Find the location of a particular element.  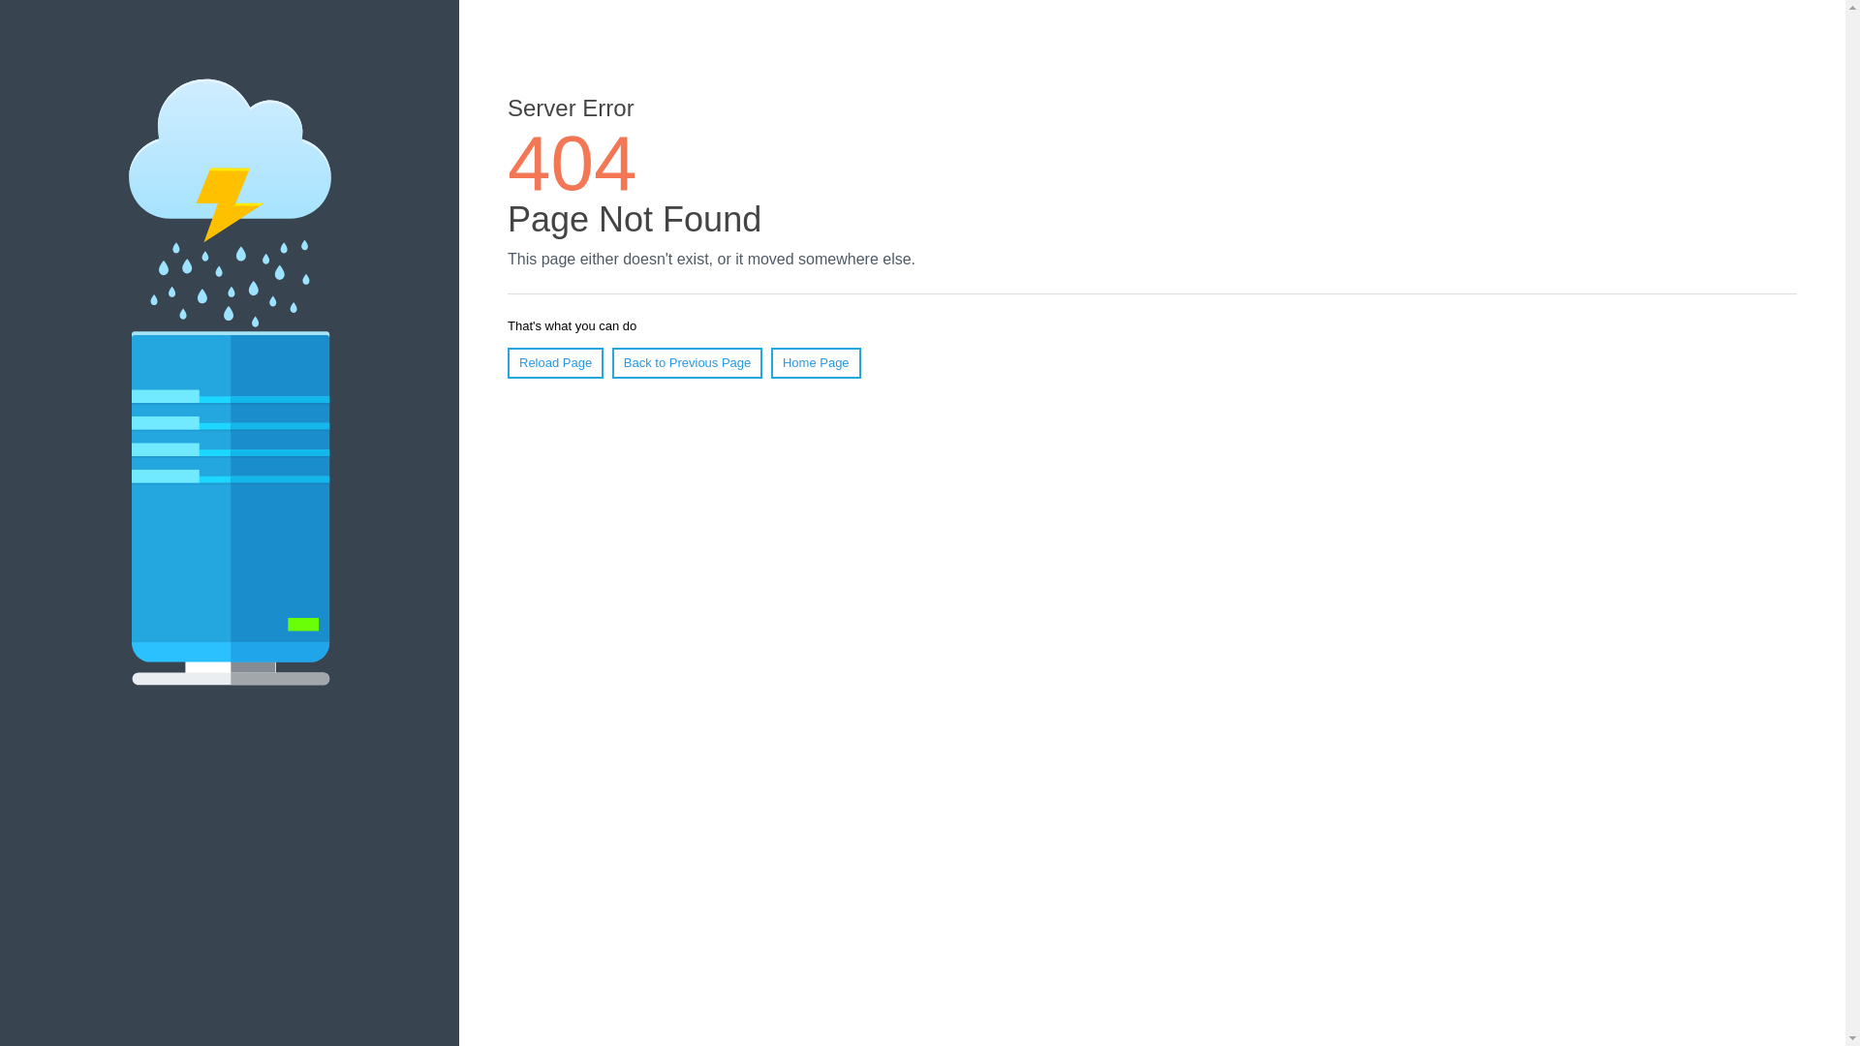

Reload Page is located at coordinates (556, 363).